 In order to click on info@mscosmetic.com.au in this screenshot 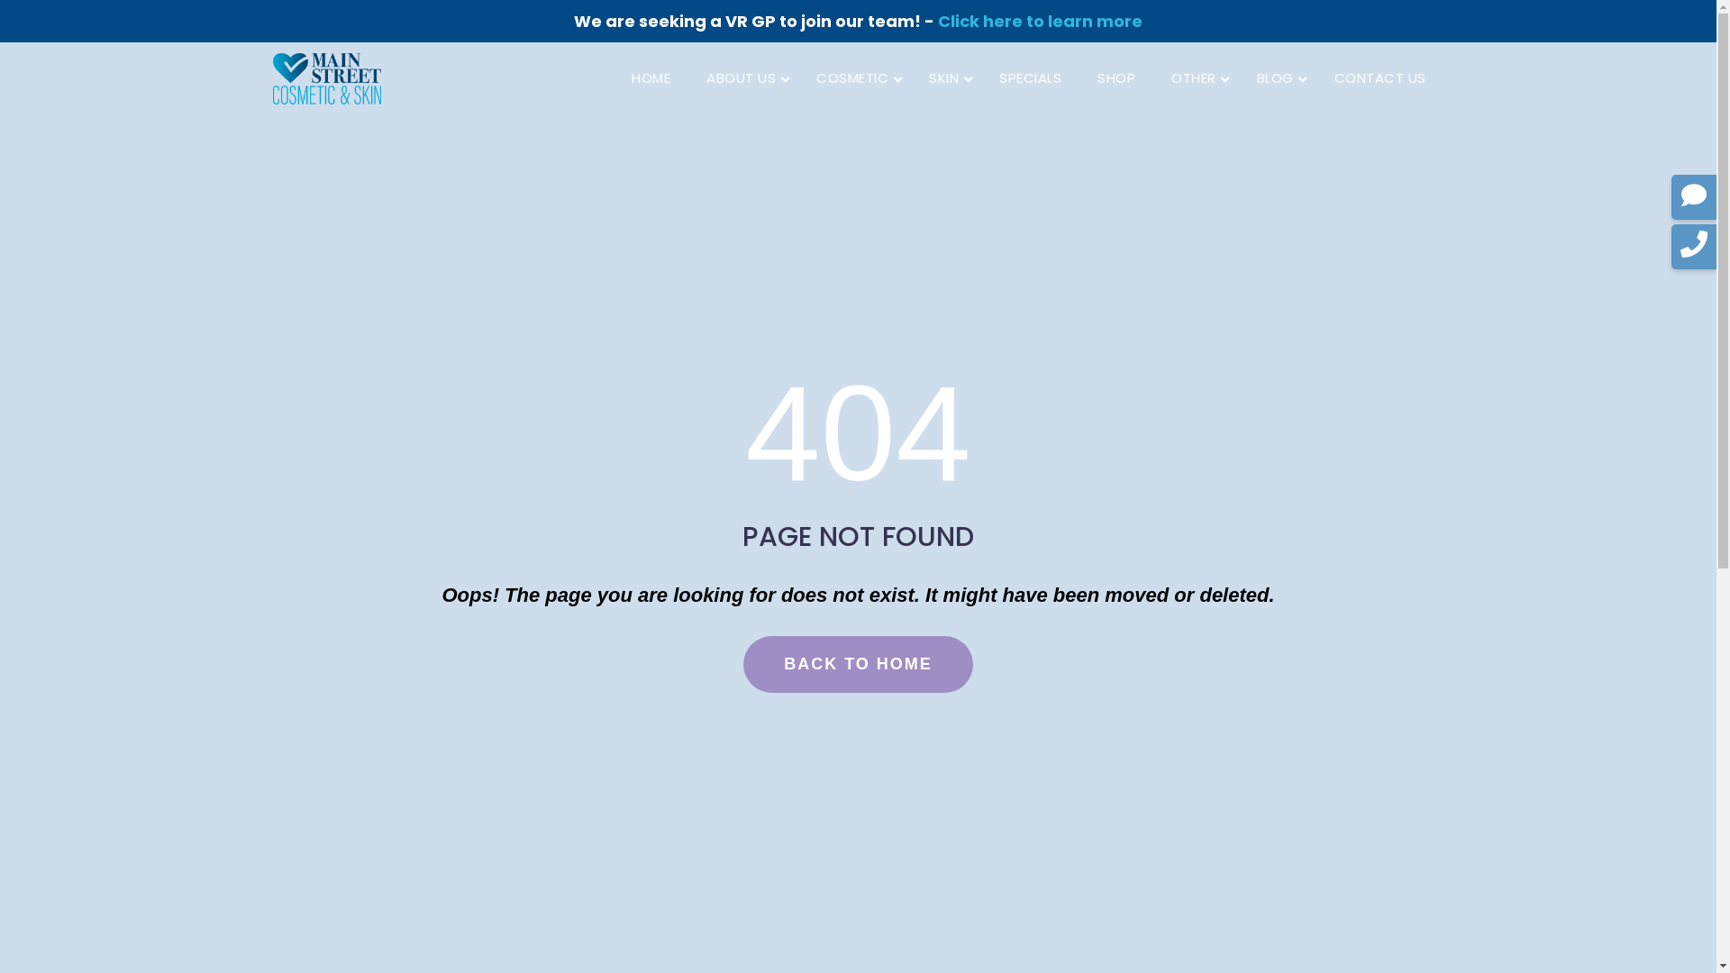, I will do `click(1270, 18)`.